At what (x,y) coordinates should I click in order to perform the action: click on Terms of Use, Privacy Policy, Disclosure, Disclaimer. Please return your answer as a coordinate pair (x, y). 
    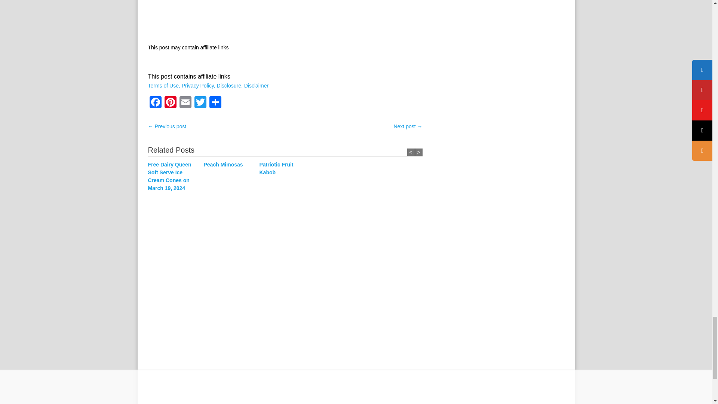
    Looking at the image, I should click on (208, 85).